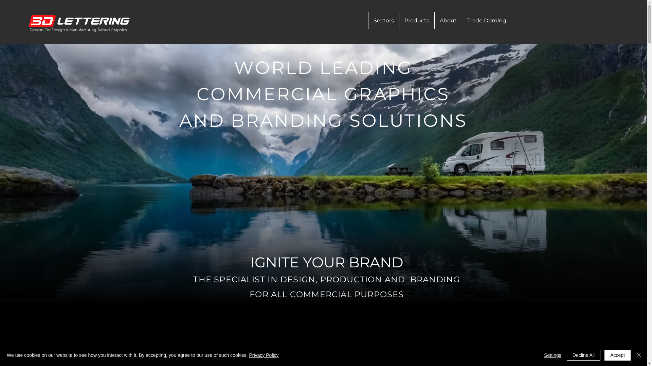 Image resolution: width=652 pixels, height=366 pixels. What do you see at coordinates (487, 21) in the screenshot?
I see `Trade Doming` at bounding box center [487, 21].